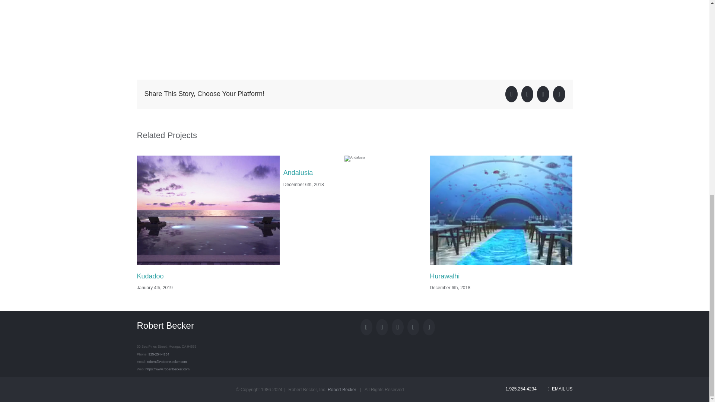 This screenshot has height=402, width=715. What do you see at coordinates (249, 117) in the screenshot?
I see `Vimeo video player 1` at bounding box center [249, 117].